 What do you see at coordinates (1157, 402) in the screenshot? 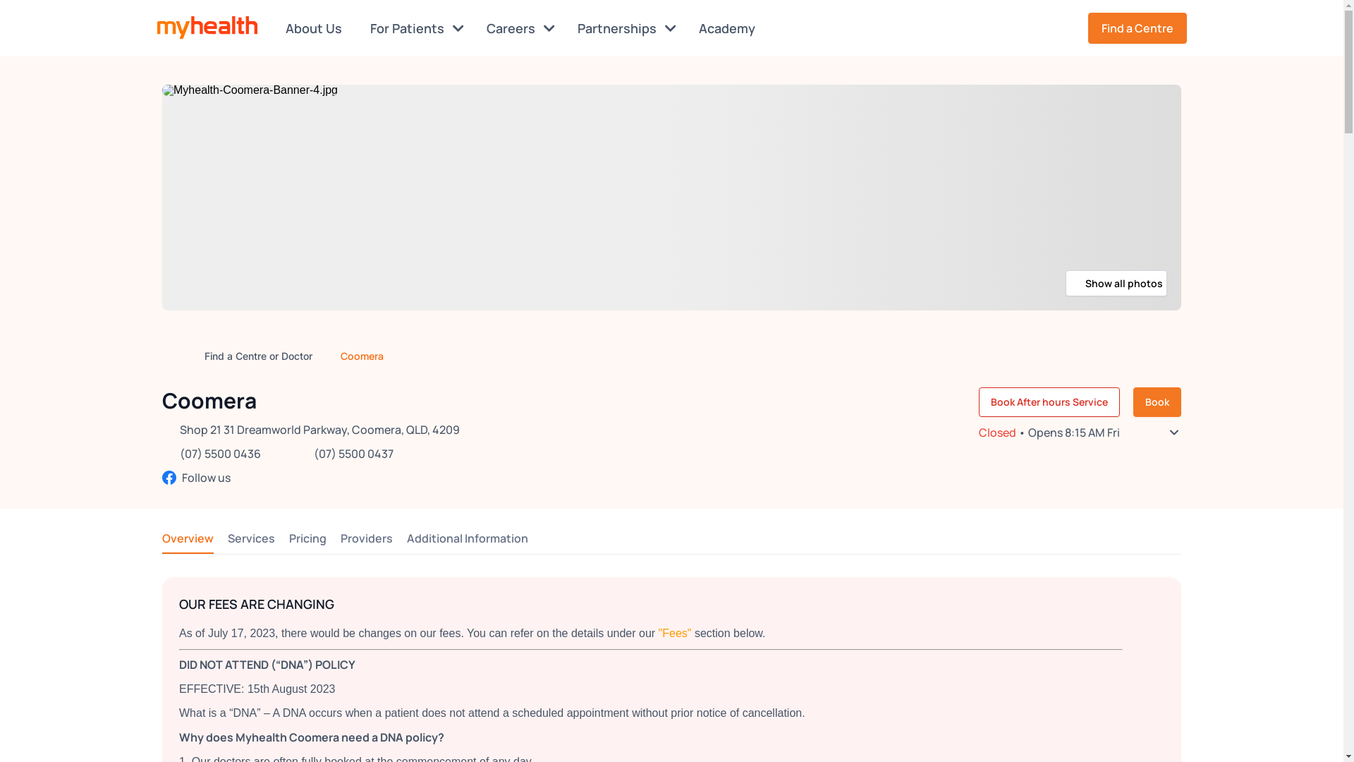
I see `Book` at bounding box center [1157, 402].